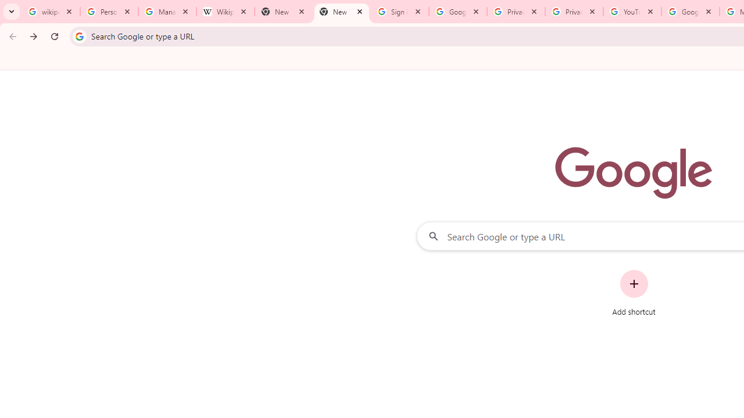  Describe the element at coordinates (341, 12) in the screenshot. I see `New Tab` at that location.